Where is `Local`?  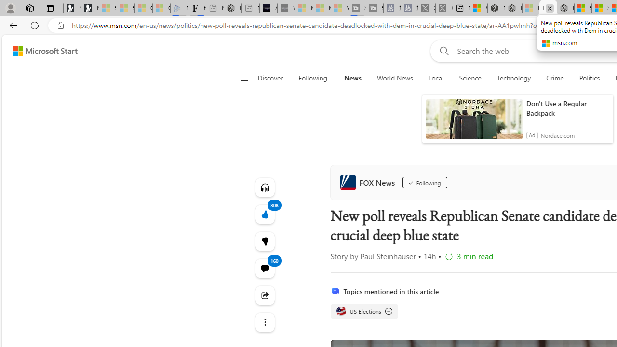 Local is located at coordinates (436, 78).